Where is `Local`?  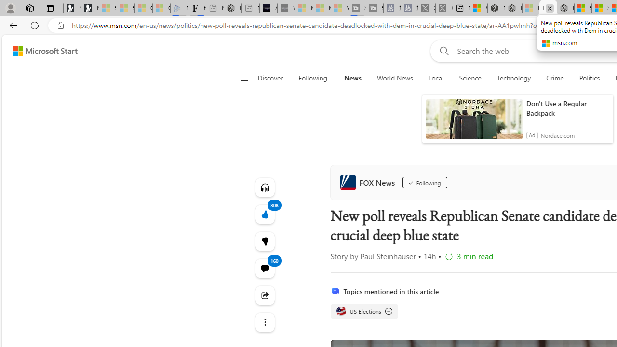 Local is located at coordinates (436, 78).